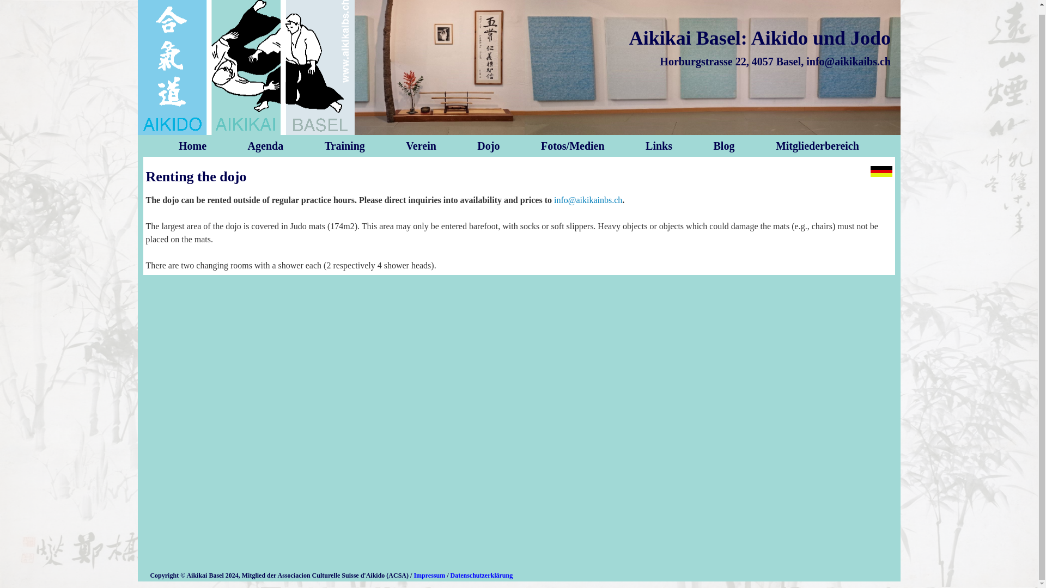 This screenshot has height=588, width=1046. Describe the element at coordinates (266, 146) in the screenshot. I see `Agenda` at that location.